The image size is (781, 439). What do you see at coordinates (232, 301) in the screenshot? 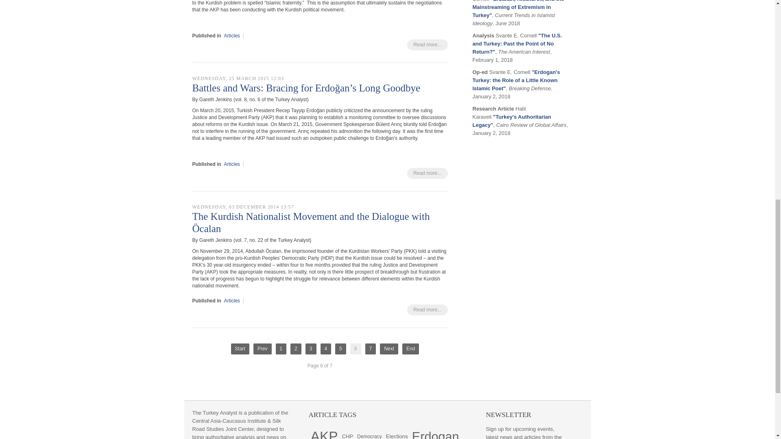
I see `Articles` at bounding box center [232, 301].